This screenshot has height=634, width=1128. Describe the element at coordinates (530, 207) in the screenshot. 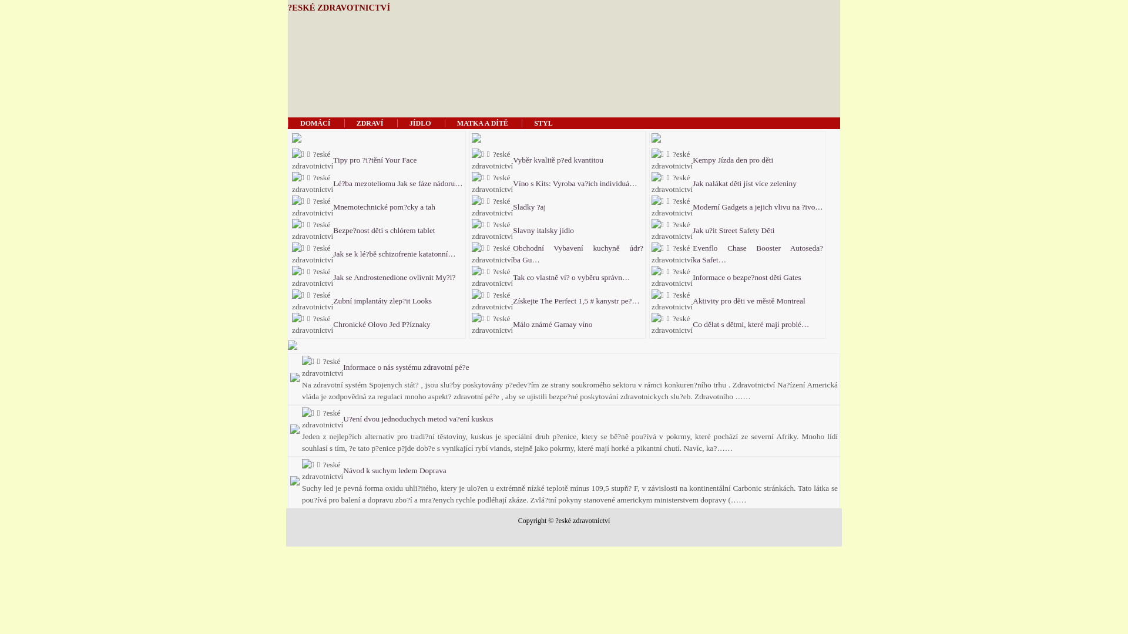

I see `Sladky ?aj ` at that location.